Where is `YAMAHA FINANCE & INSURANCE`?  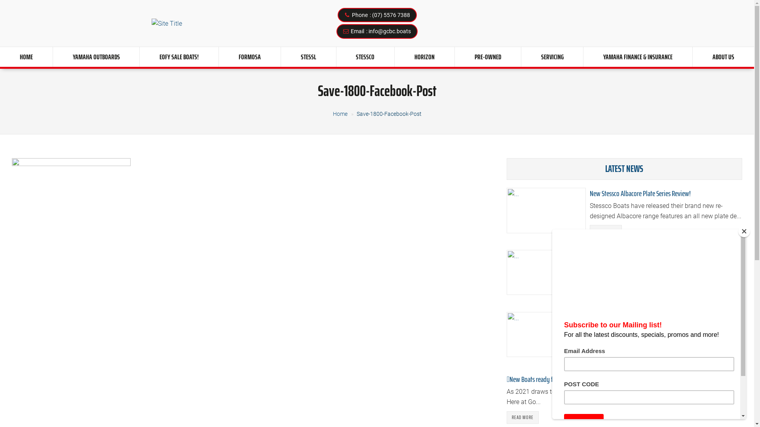 YAMAHA FINANCE & INSURANCE is located at coordinates (638, 57).